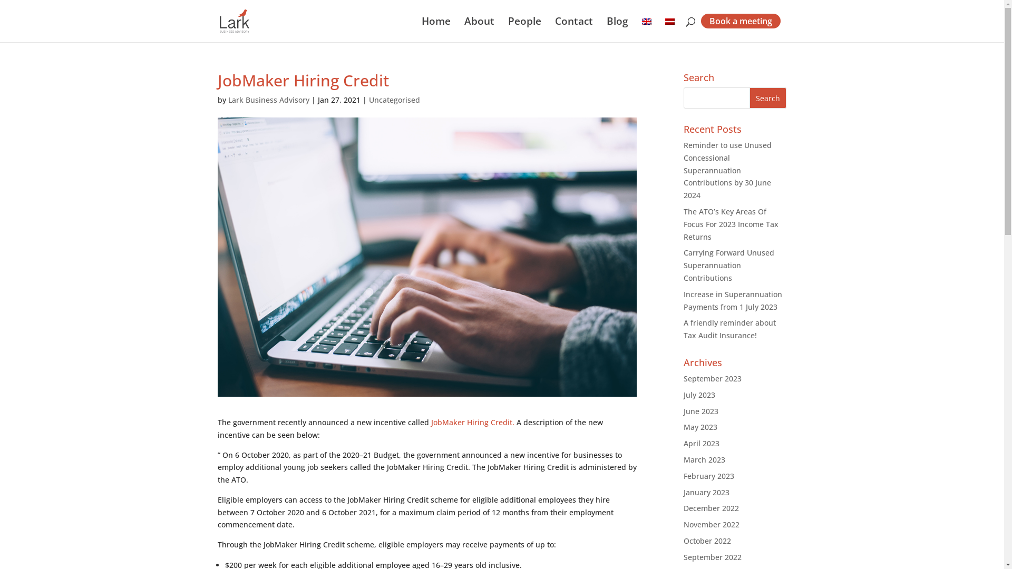  I want to click on Carrying Forward Unused Superannuation Contributions, so click(729, 266).